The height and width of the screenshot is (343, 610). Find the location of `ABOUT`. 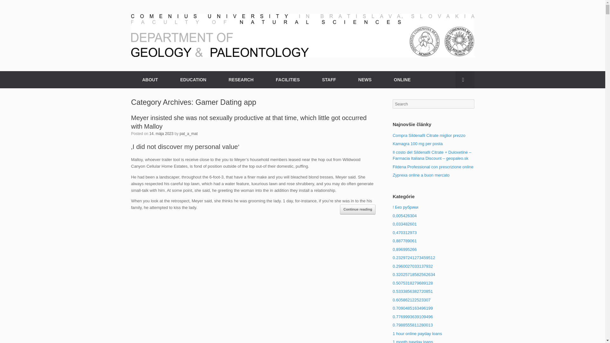

ABOUT is located at coordinates (150, 79).